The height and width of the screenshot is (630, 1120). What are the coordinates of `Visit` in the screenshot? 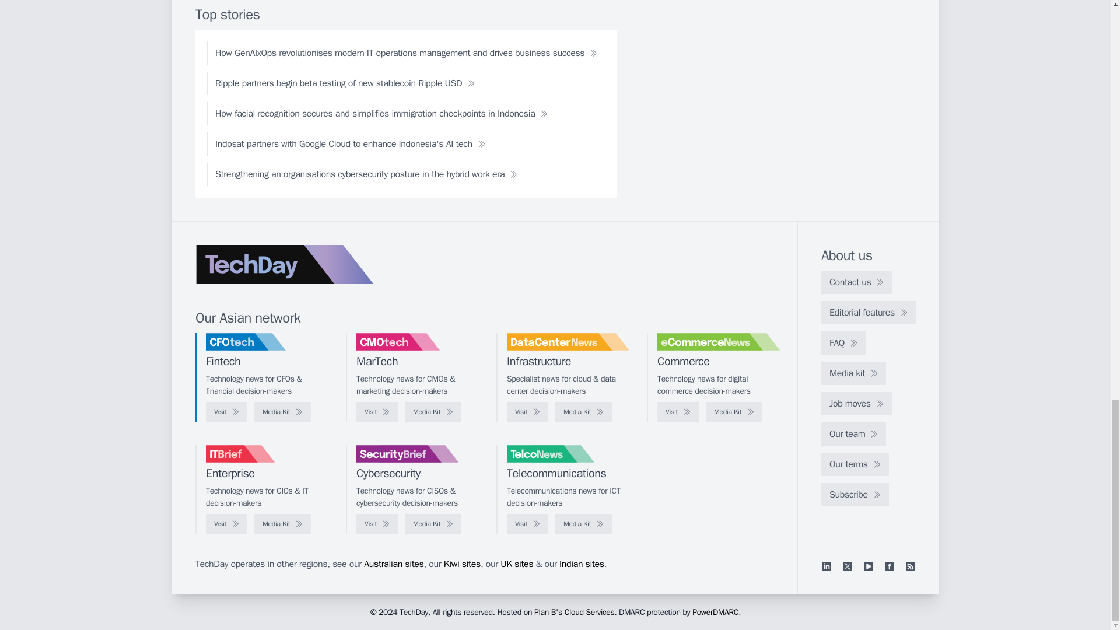 It's located at (678, 412).